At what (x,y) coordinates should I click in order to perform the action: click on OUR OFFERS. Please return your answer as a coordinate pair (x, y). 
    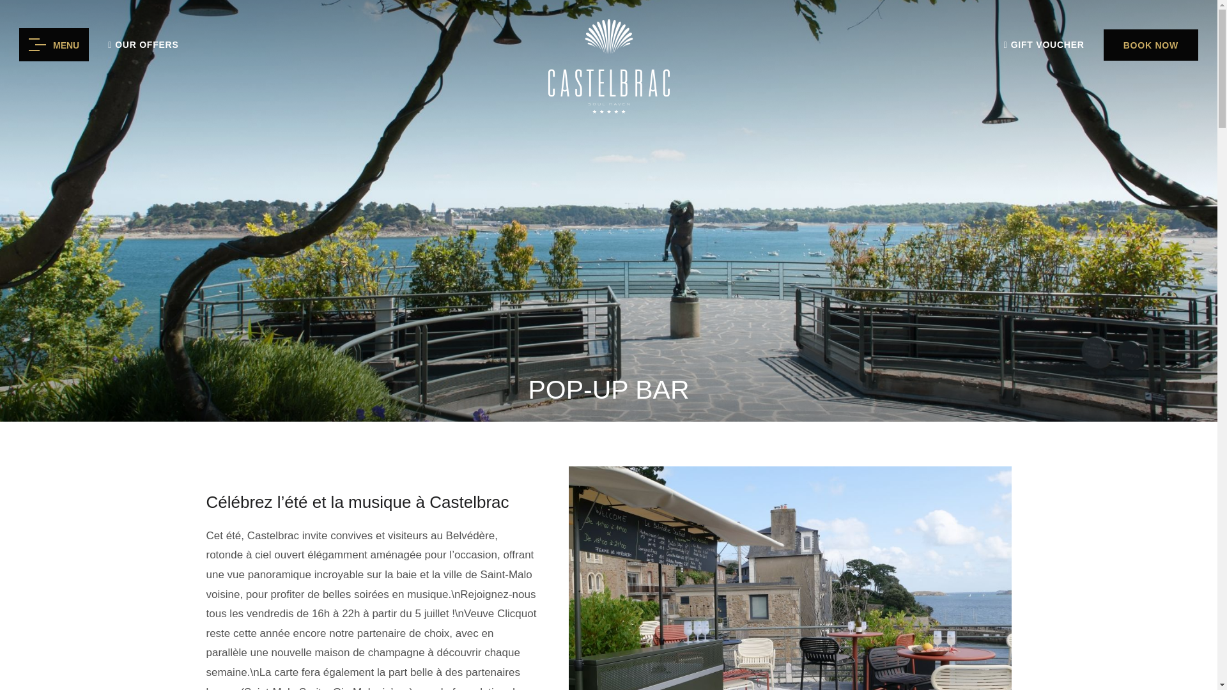
    Looking at the image, I should click on (143, 47).